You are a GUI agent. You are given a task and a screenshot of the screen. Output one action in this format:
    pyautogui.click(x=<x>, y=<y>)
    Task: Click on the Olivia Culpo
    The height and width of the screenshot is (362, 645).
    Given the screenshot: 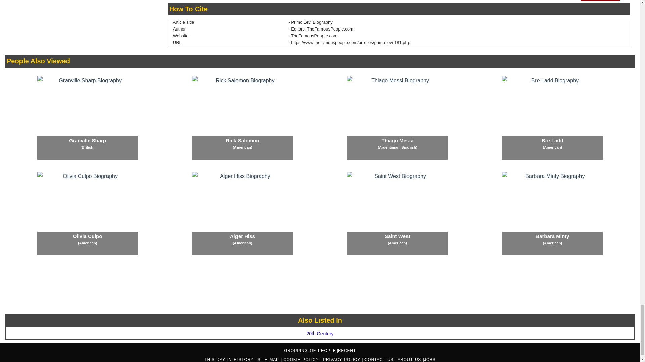 What is the action you would take?
    pyautogui.click(x=87, y=213)
    